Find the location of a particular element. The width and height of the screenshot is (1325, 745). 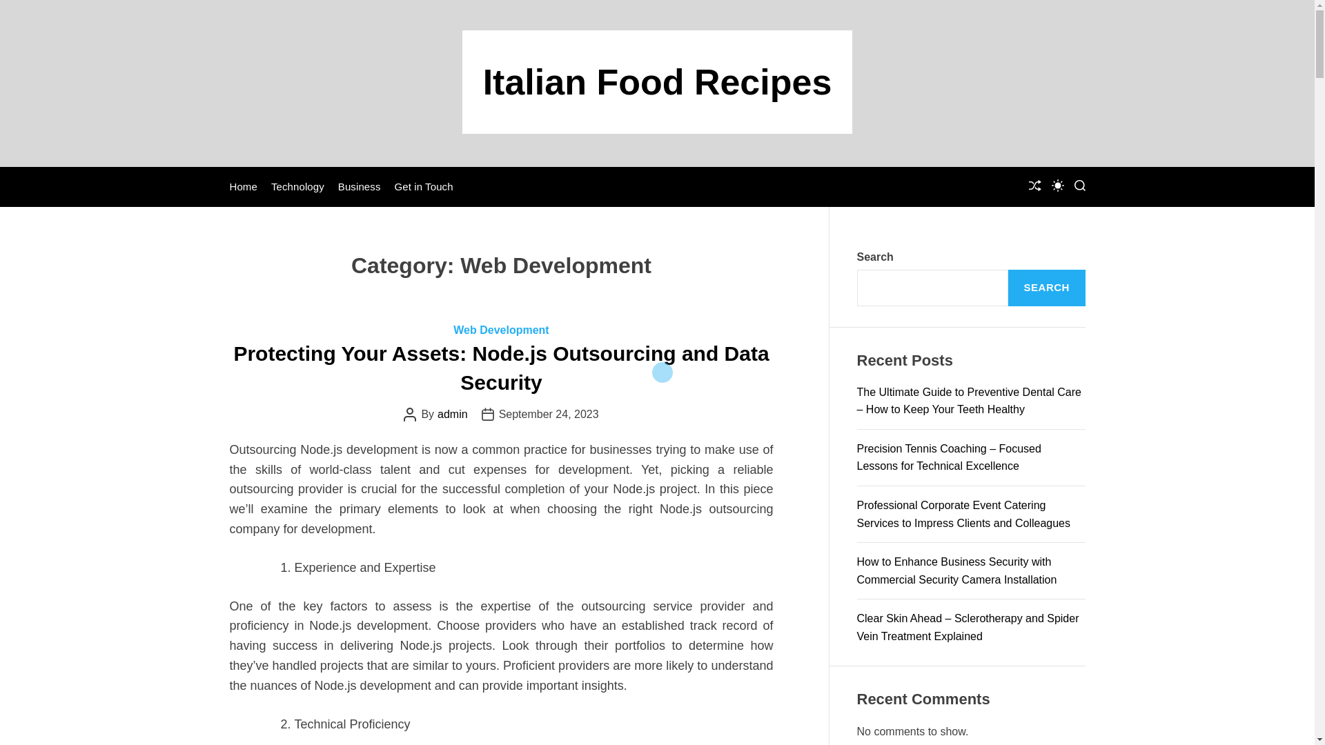

SWITCH COLOR MODE is located at coordinates (1057, 185).